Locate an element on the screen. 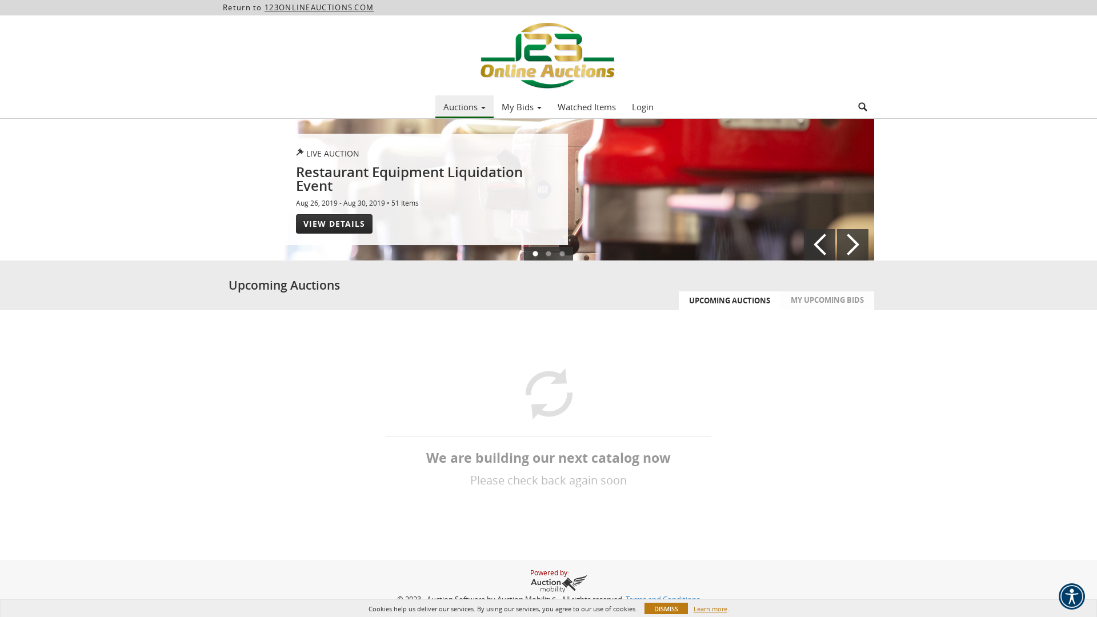  UPCOMING AUCTIONS is located at coordinates (730, 301).